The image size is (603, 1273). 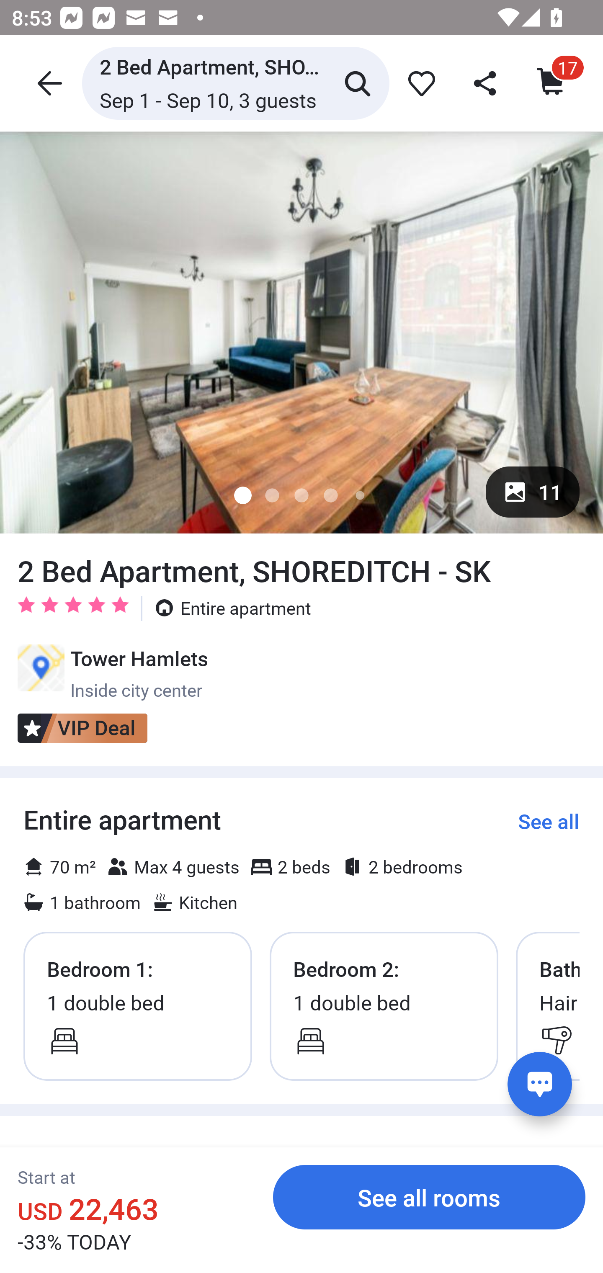 I want to click on header icon, so click(x=48, y=83).